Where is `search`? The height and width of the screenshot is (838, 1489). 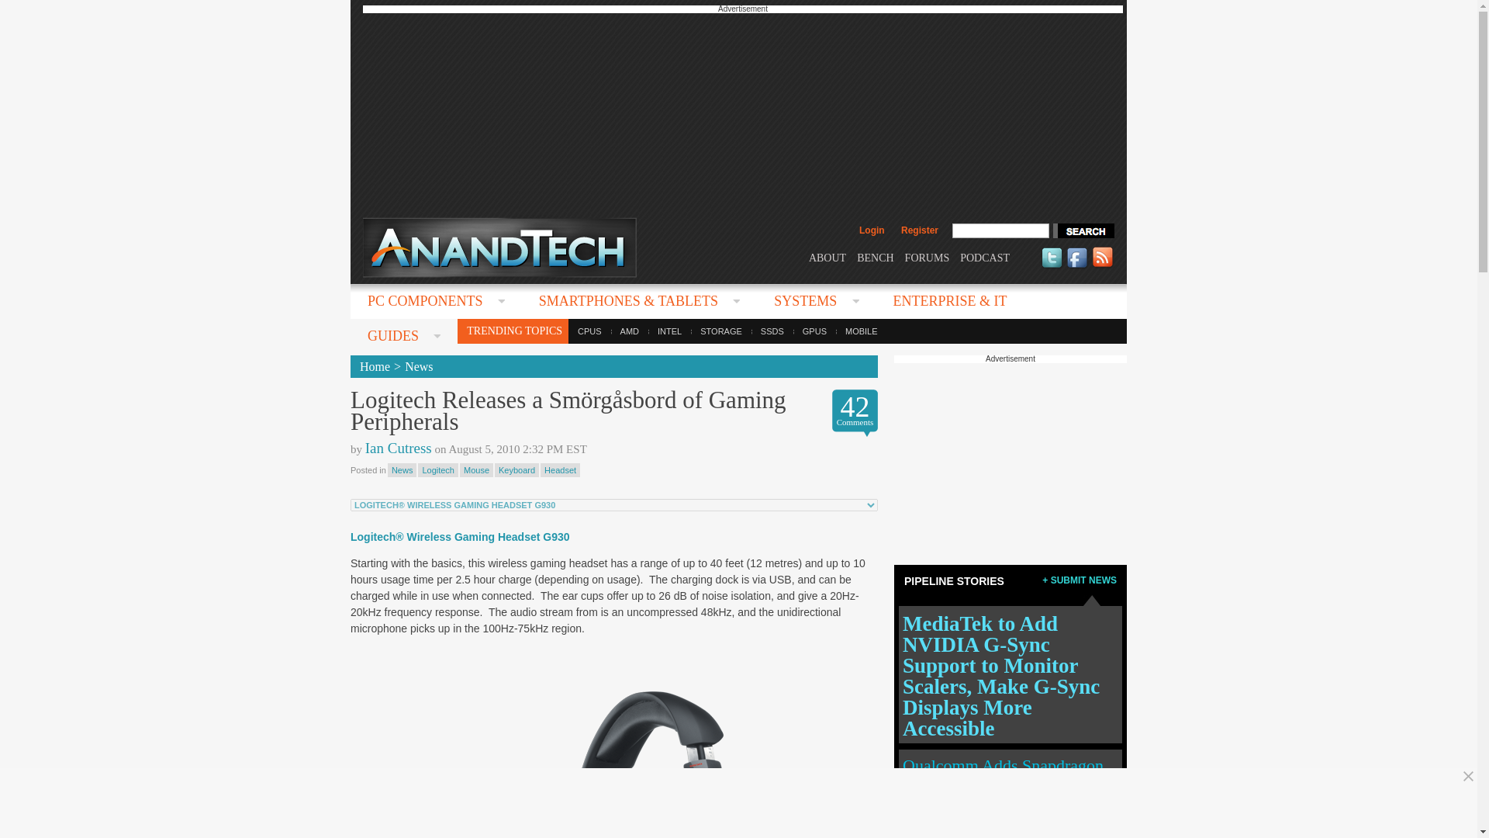
search is located at coordinates (1083, 230).